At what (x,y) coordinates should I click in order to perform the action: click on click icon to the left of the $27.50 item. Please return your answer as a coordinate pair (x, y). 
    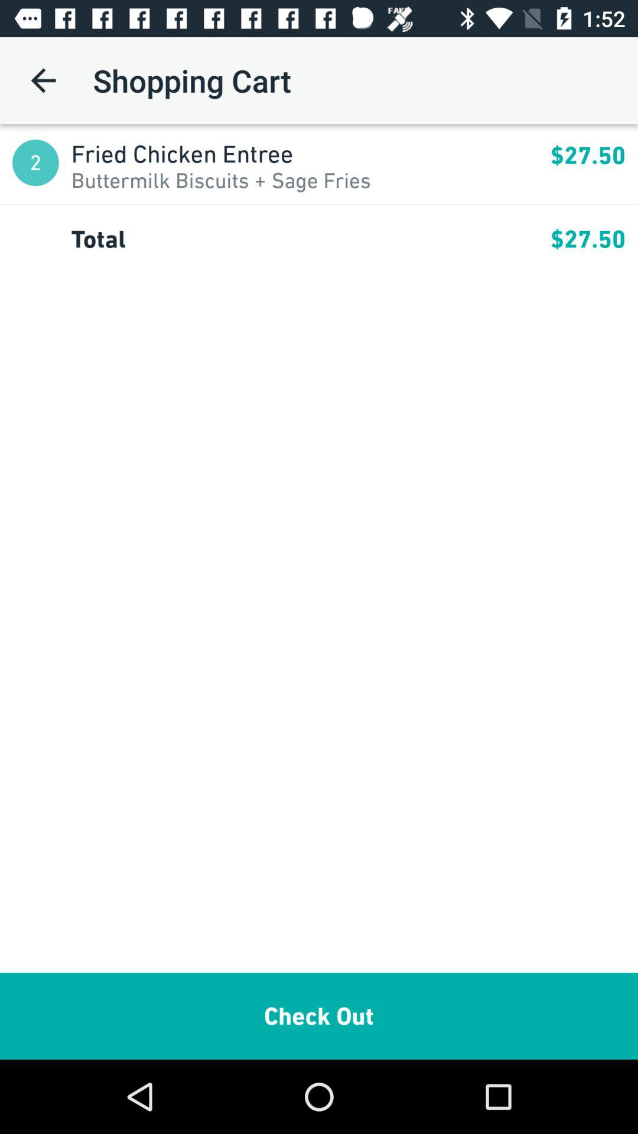
    Looking at the image, I should click on (311, 154).